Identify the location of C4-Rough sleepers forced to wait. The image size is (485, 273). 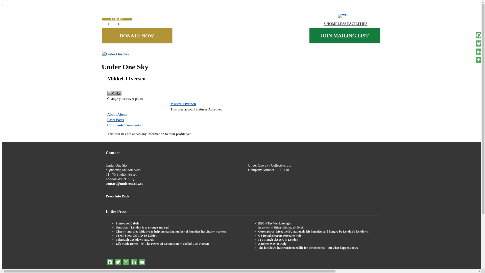
(280, 236).